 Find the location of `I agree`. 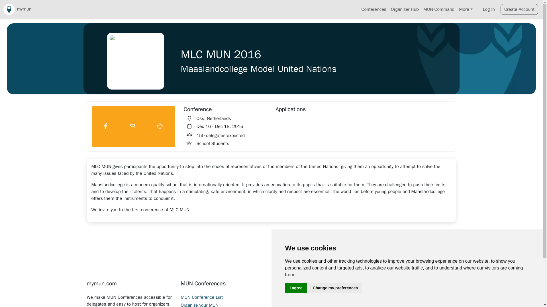

I agree is located at coordinates (296, 288).